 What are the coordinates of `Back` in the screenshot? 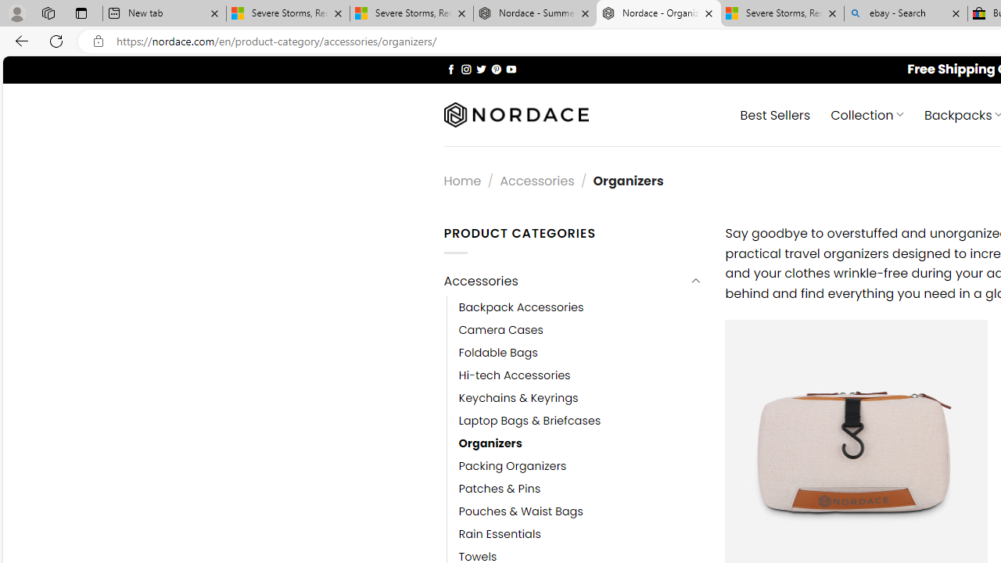 It's located at (19, 41).